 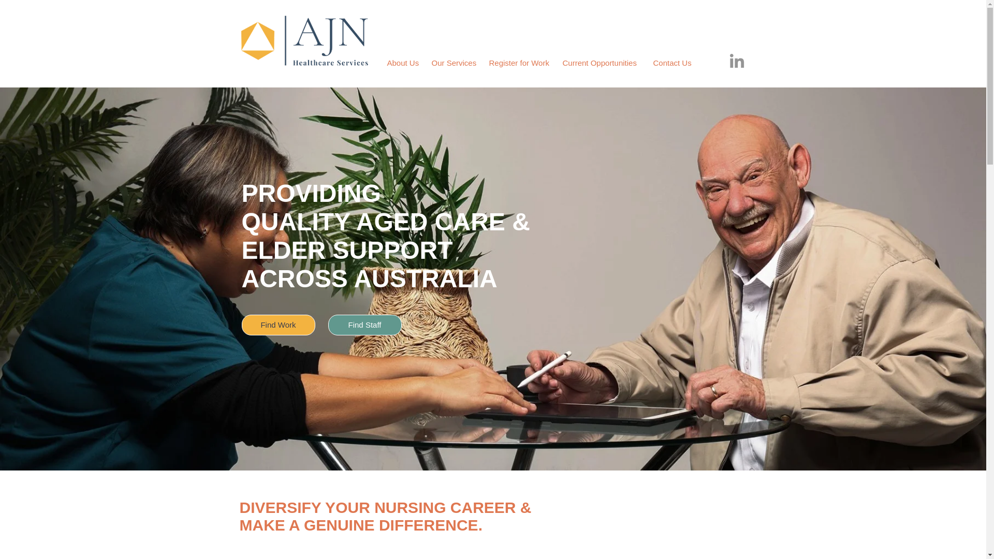 What do you see at coordinates (520, 63) in the screenshot?
I see `Register for Work` at bounding box center [520, 63].